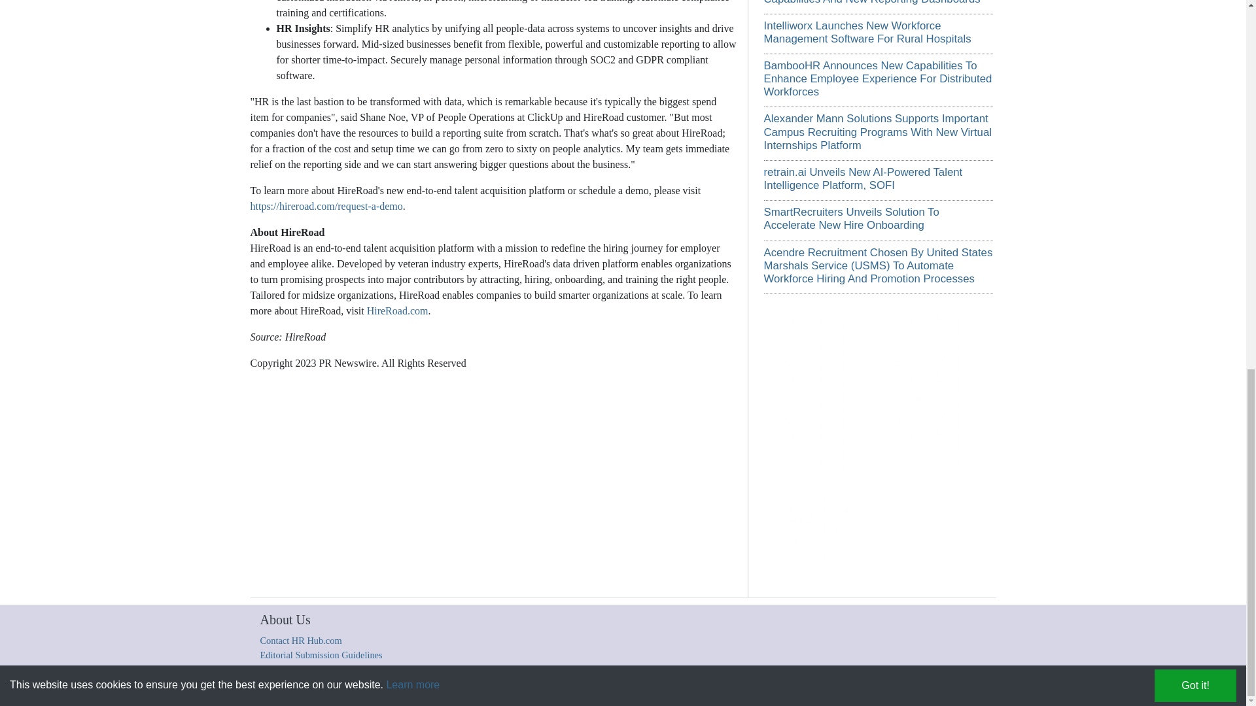 This screenshot has width=1256, height=706. I want to click on Contact HR Hub.com, so click(301, 641).